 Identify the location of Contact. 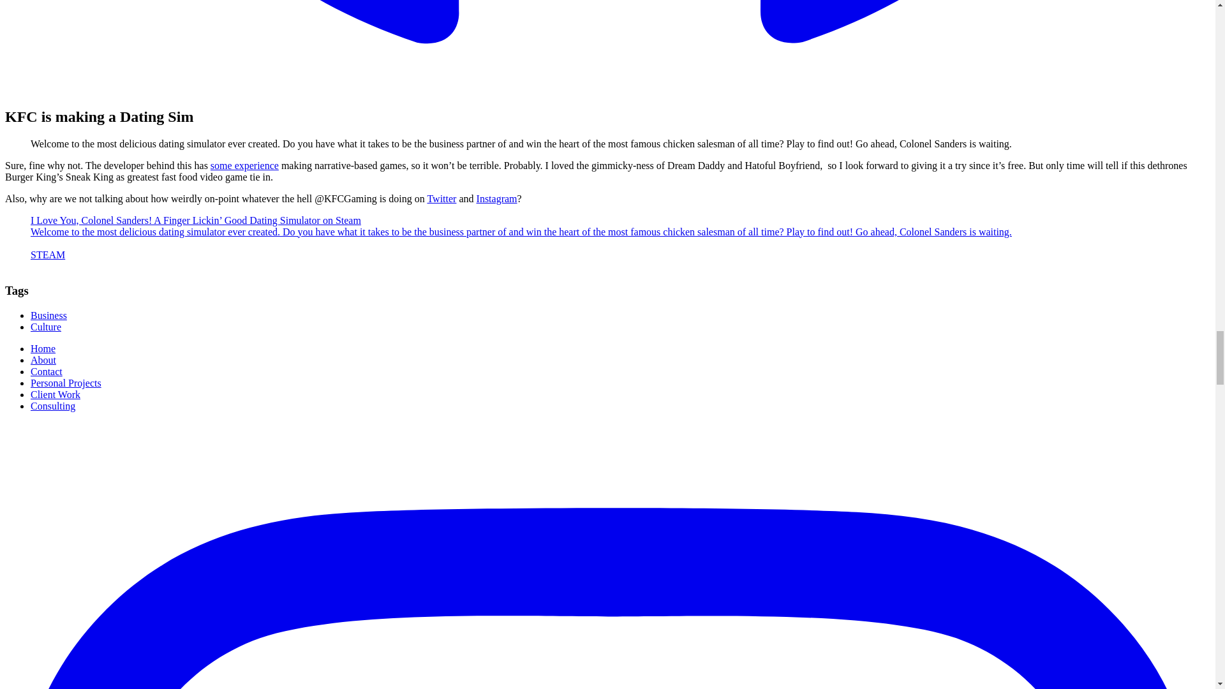
(46, 371).